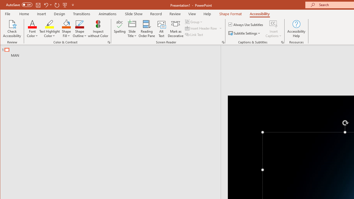 The width and height of the screenshot is (354, 199). I want to click on Color & Contrast, so click(109, 42).